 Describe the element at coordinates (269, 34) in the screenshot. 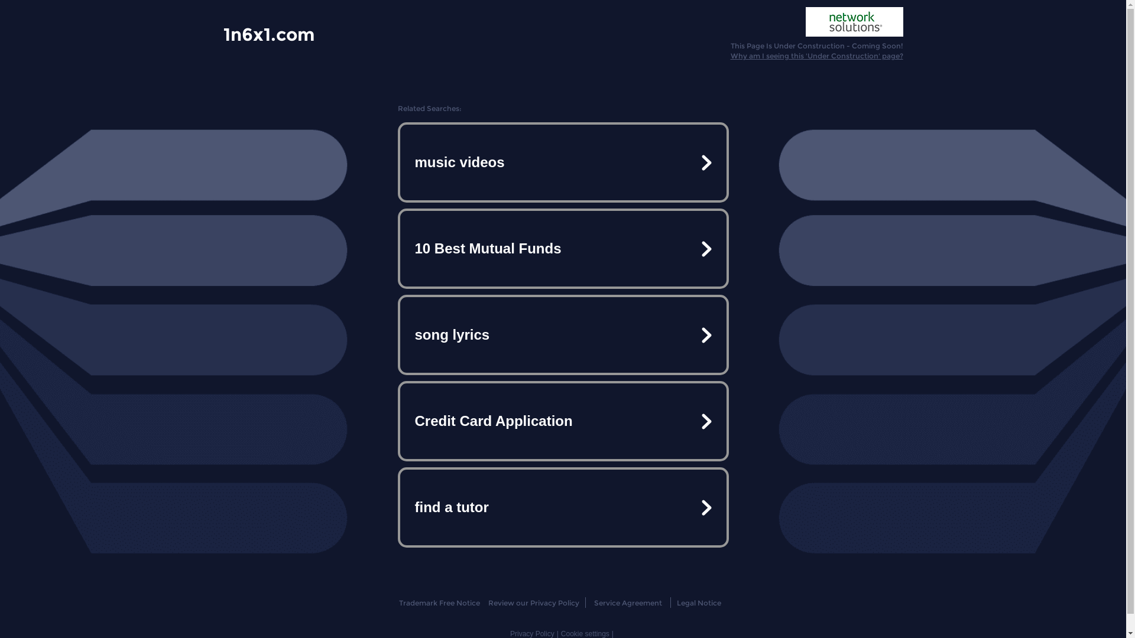

I see `1n6x1.com` at that location.